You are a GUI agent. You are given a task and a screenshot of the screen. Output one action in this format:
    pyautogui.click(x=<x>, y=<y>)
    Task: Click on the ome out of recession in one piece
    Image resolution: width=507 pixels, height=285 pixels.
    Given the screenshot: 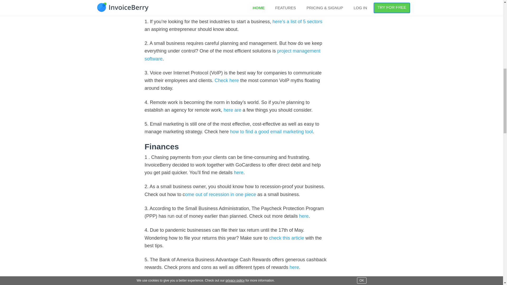 What is the action you would take?
    pyautogui.click(x=220, y=194)
    